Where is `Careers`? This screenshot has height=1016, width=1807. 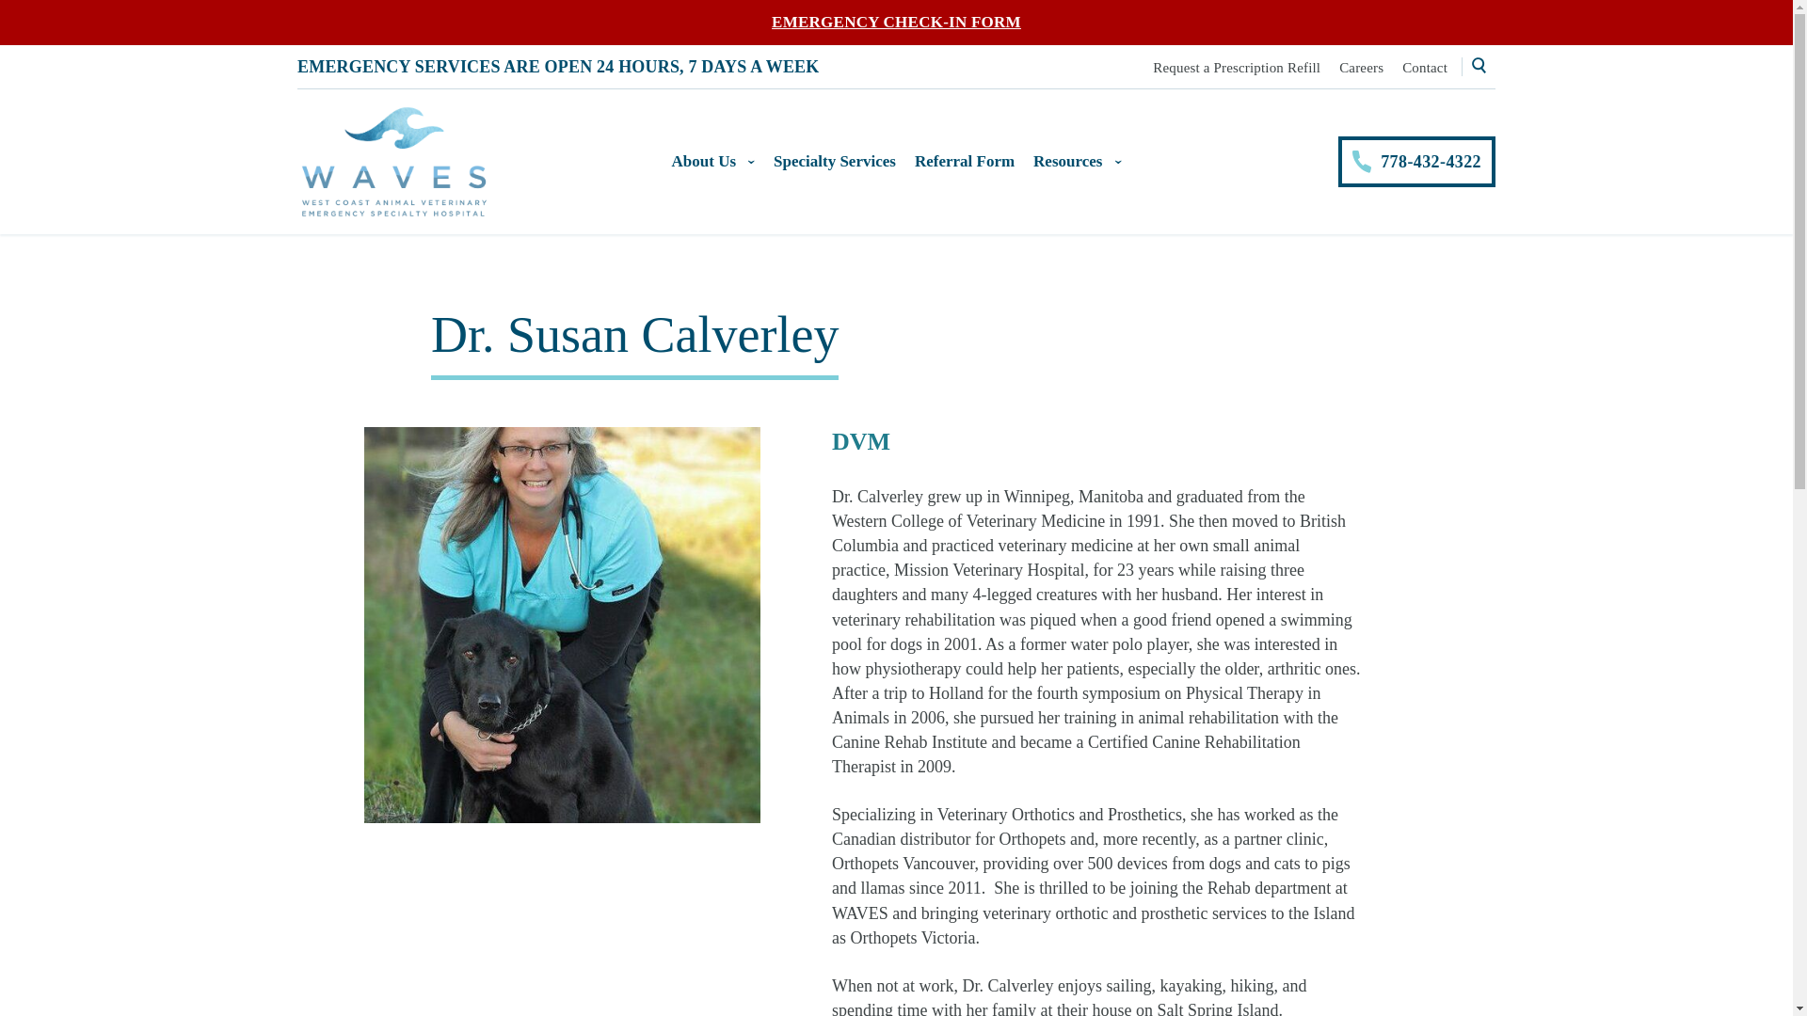 Careers is located at coordinates (1361, 67).